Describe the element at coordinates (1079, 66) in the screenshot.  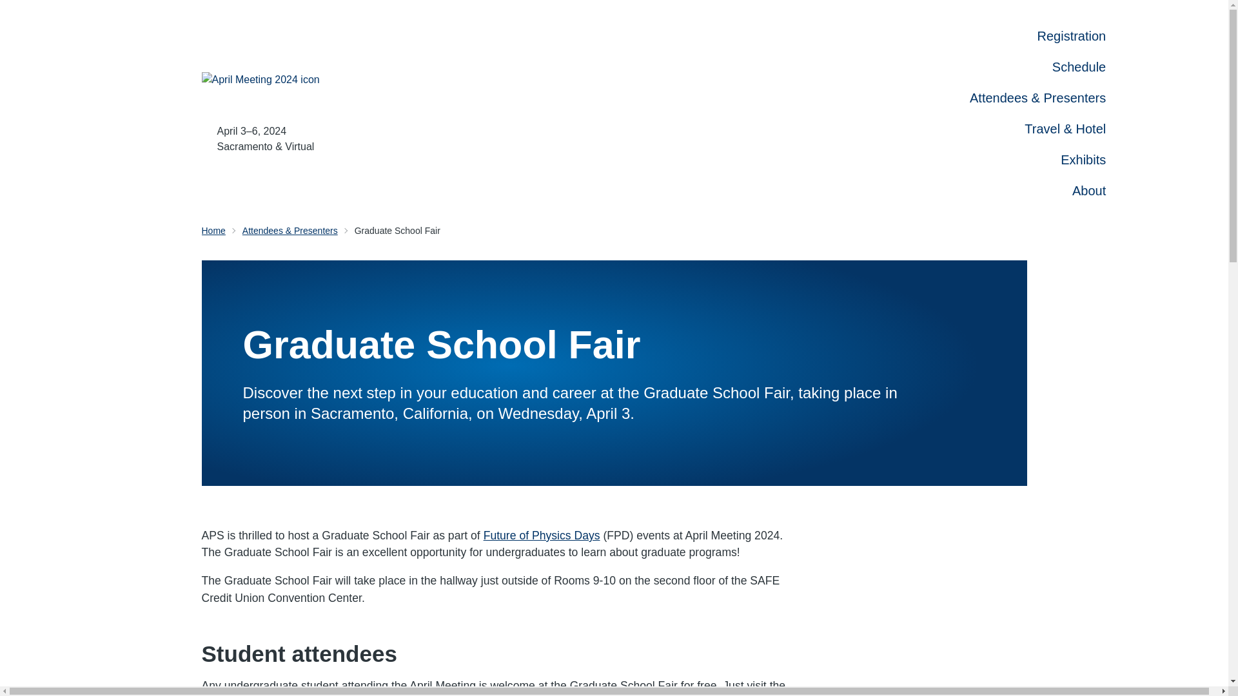
I see `Schedule` at that location.